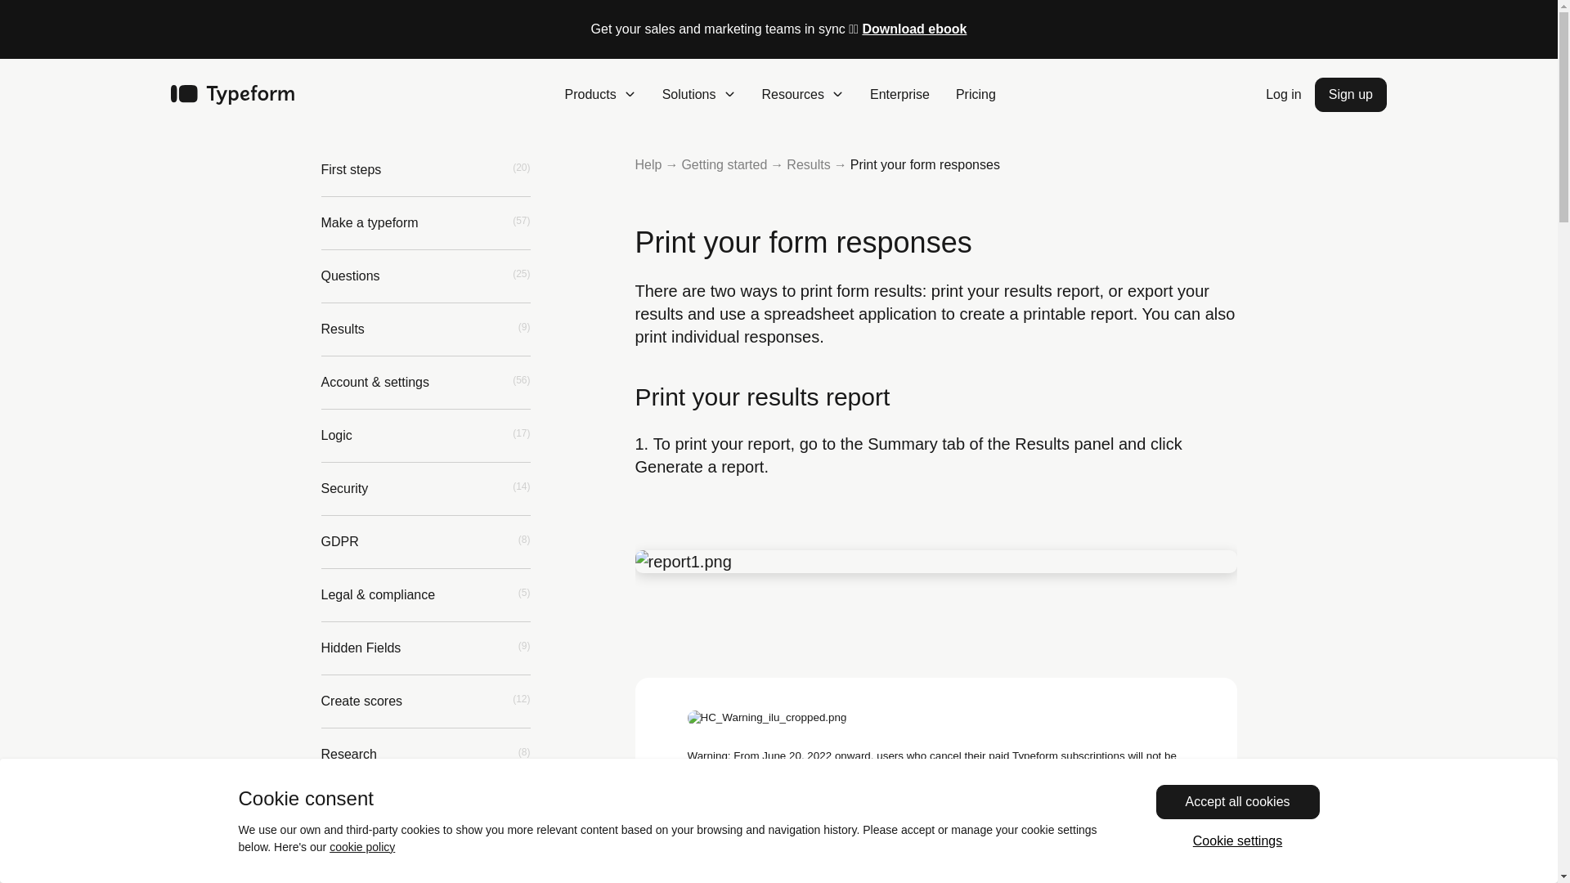  What do you see at coordinates (724, 164) in the screenshot?
I see `Getting started` at bounding box center [724, 164].